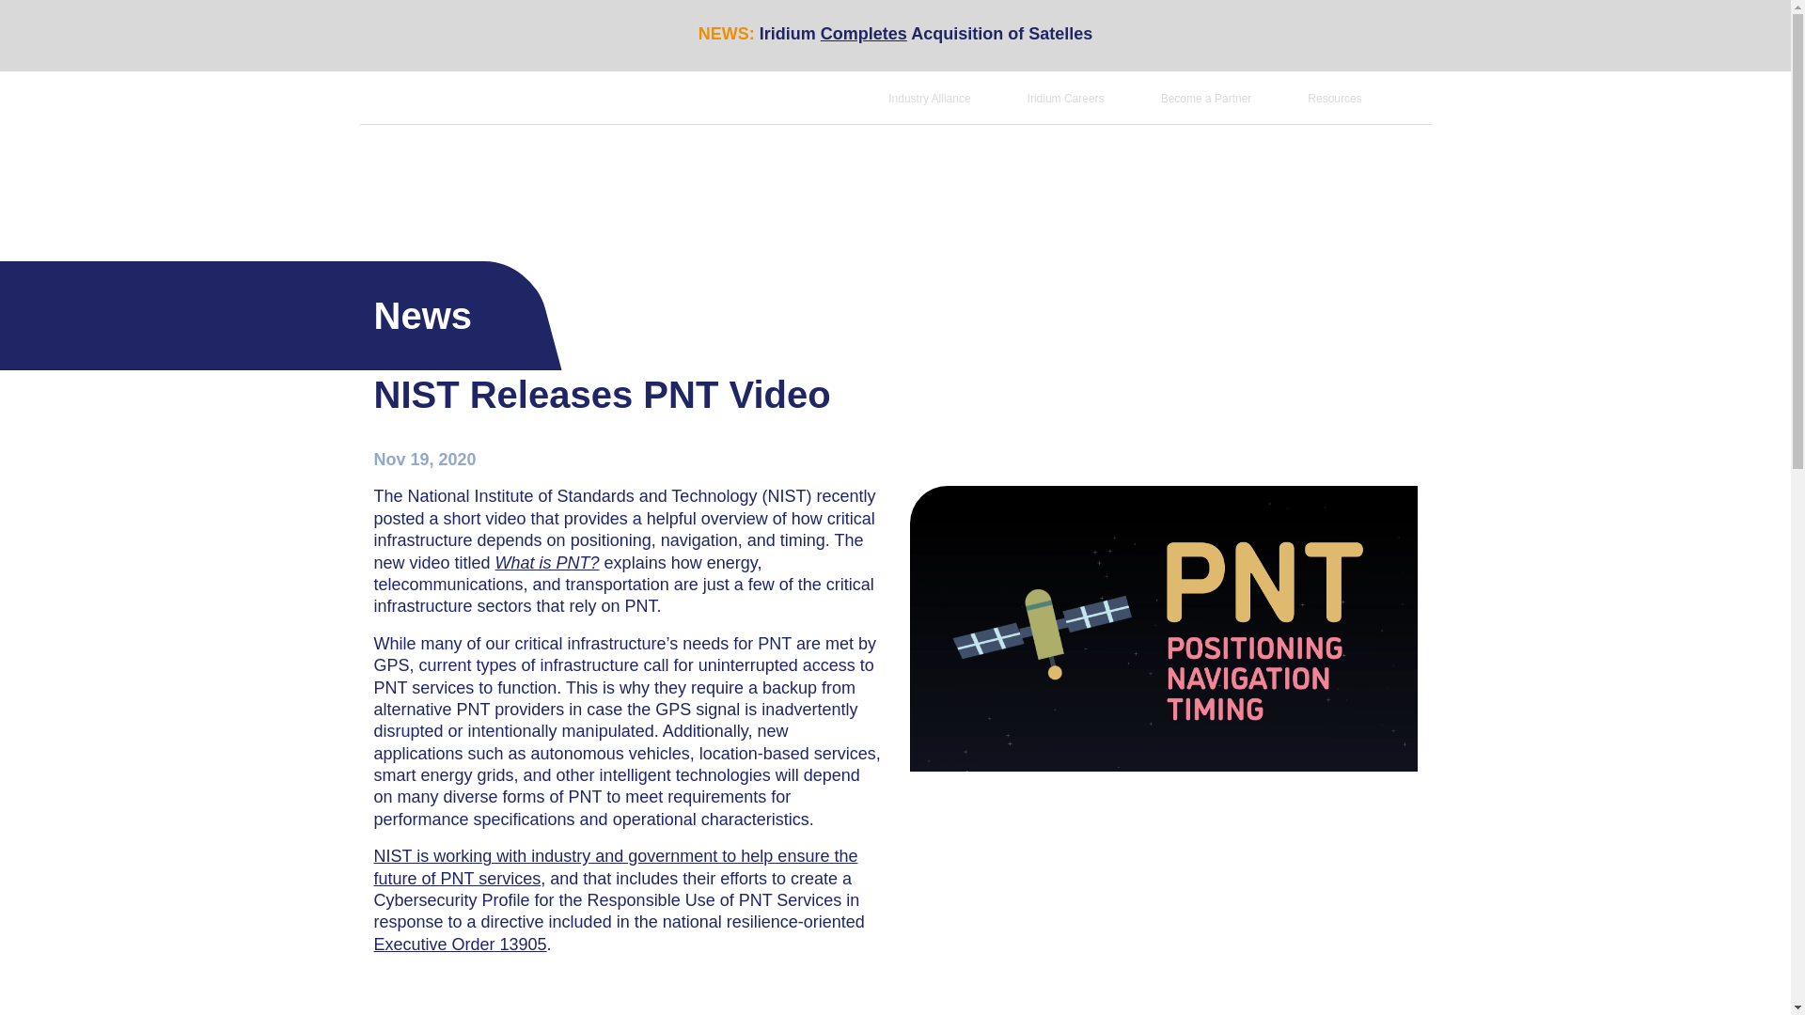 The height and width of the screenshot is (1015, 1805). What do you see at coordinates (864, 34) in the screenshot?
I see `Completes` at bounding box center [864, 34].